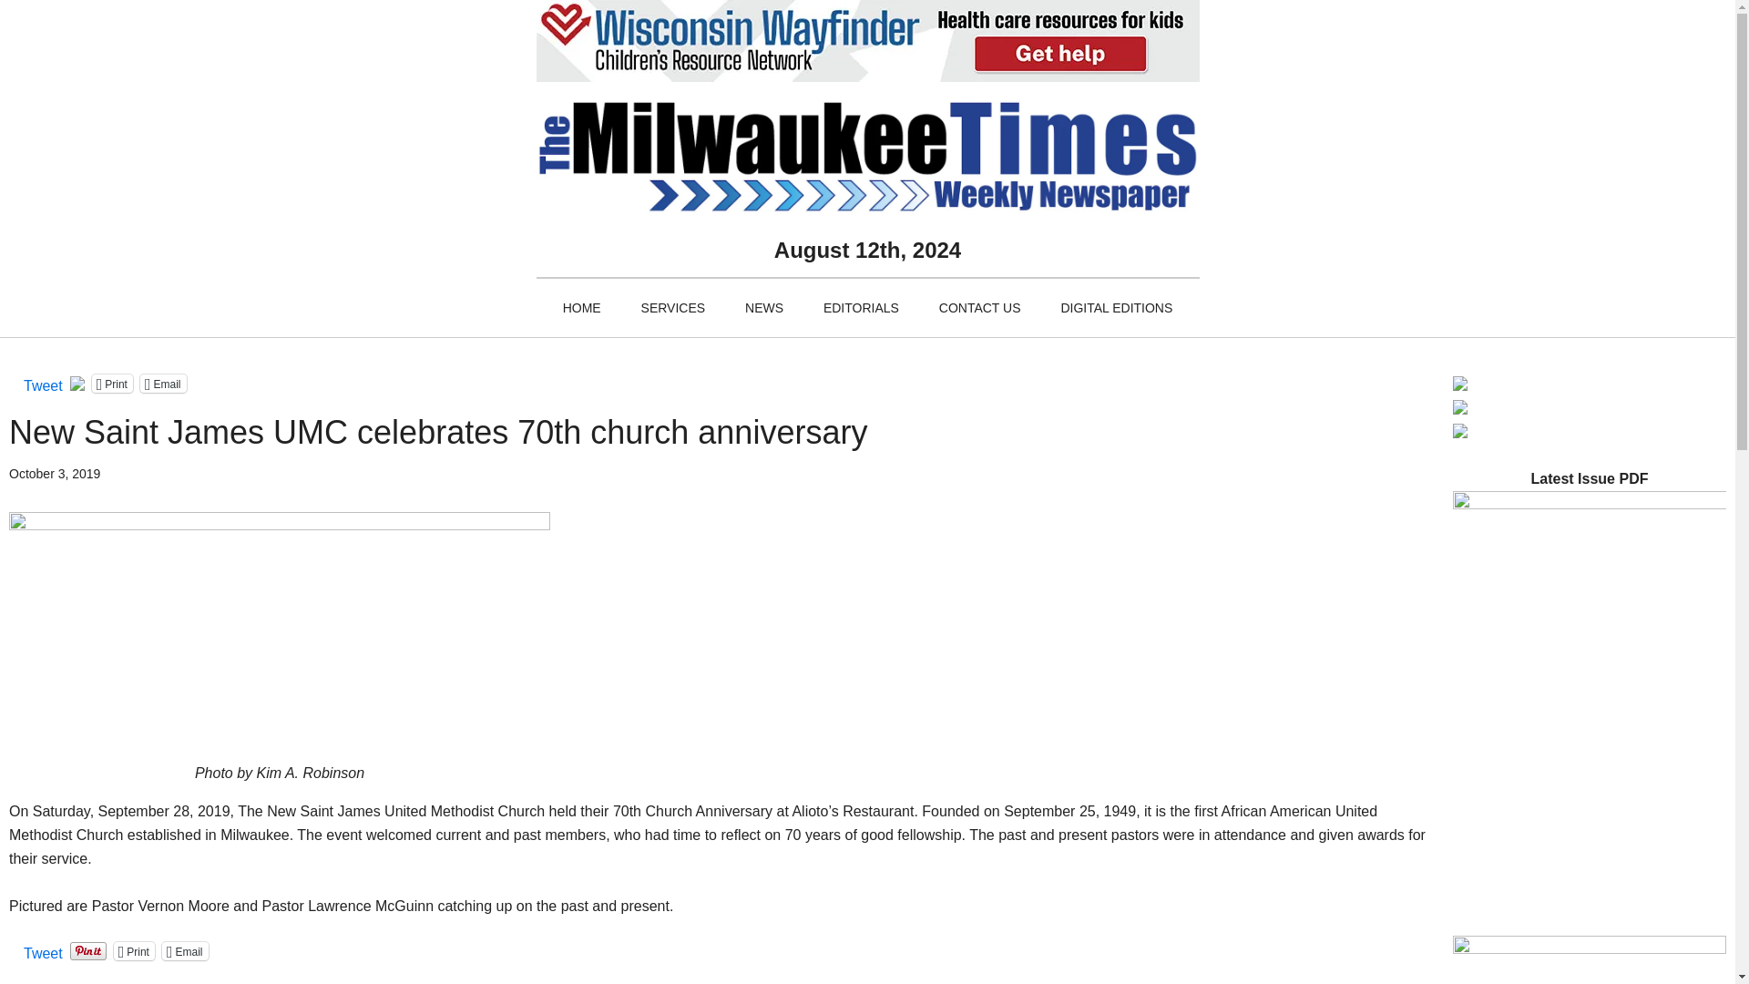 The image size is (1749, 984). Describe the element at coordinates (112, 383) in the screenshot. I see `Click to print` at that location.